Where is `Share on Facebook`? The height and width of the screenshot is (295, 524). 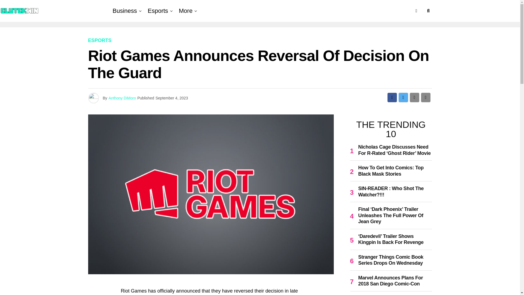
Share on Facebook is located at coordinates (392, 97).